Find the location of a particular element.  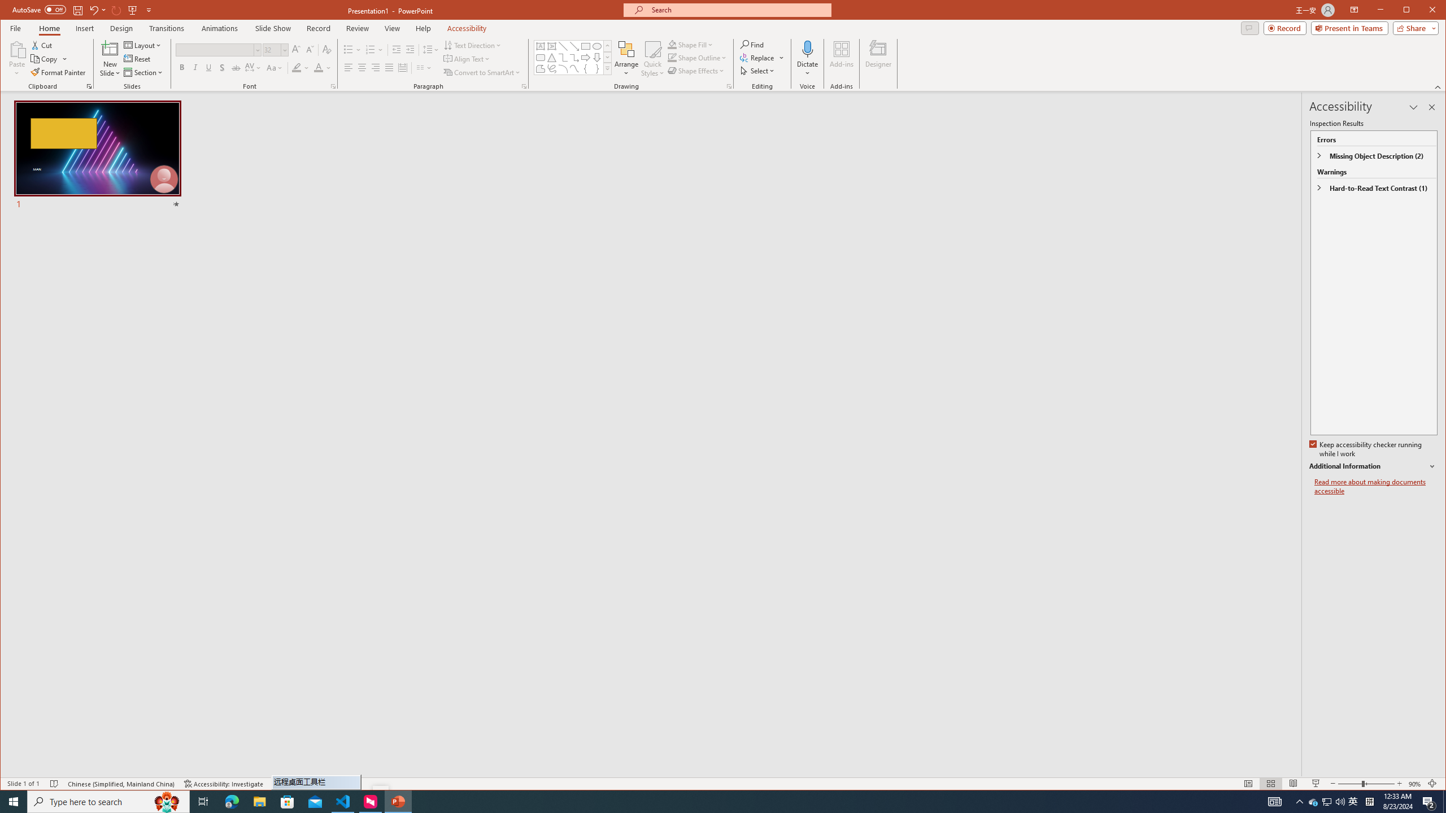

Freeform: Scribble is located at coordinates (1314, 802).